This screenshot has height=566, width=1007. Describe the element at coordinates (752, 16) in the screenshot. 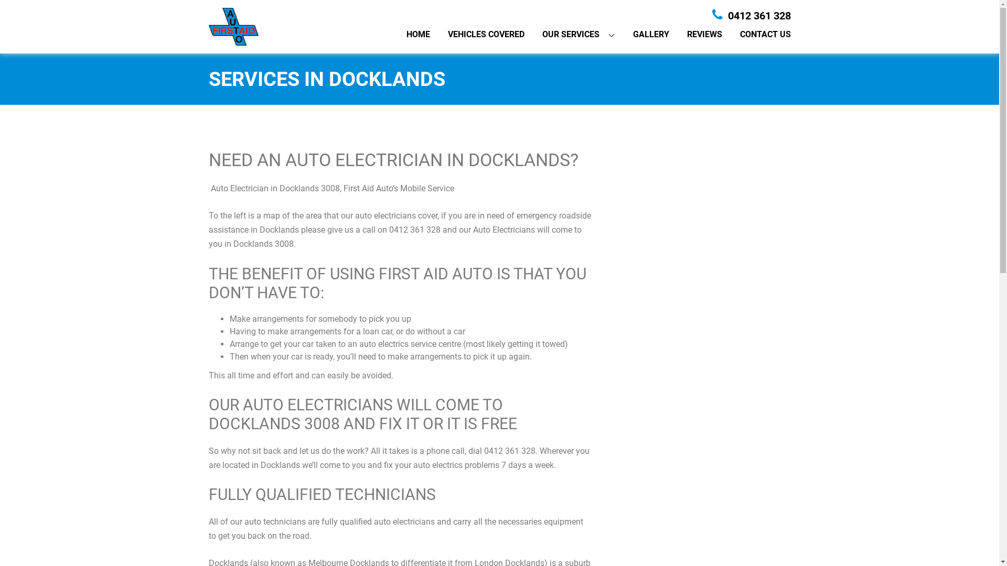

I see `0412 361 328` at that location.